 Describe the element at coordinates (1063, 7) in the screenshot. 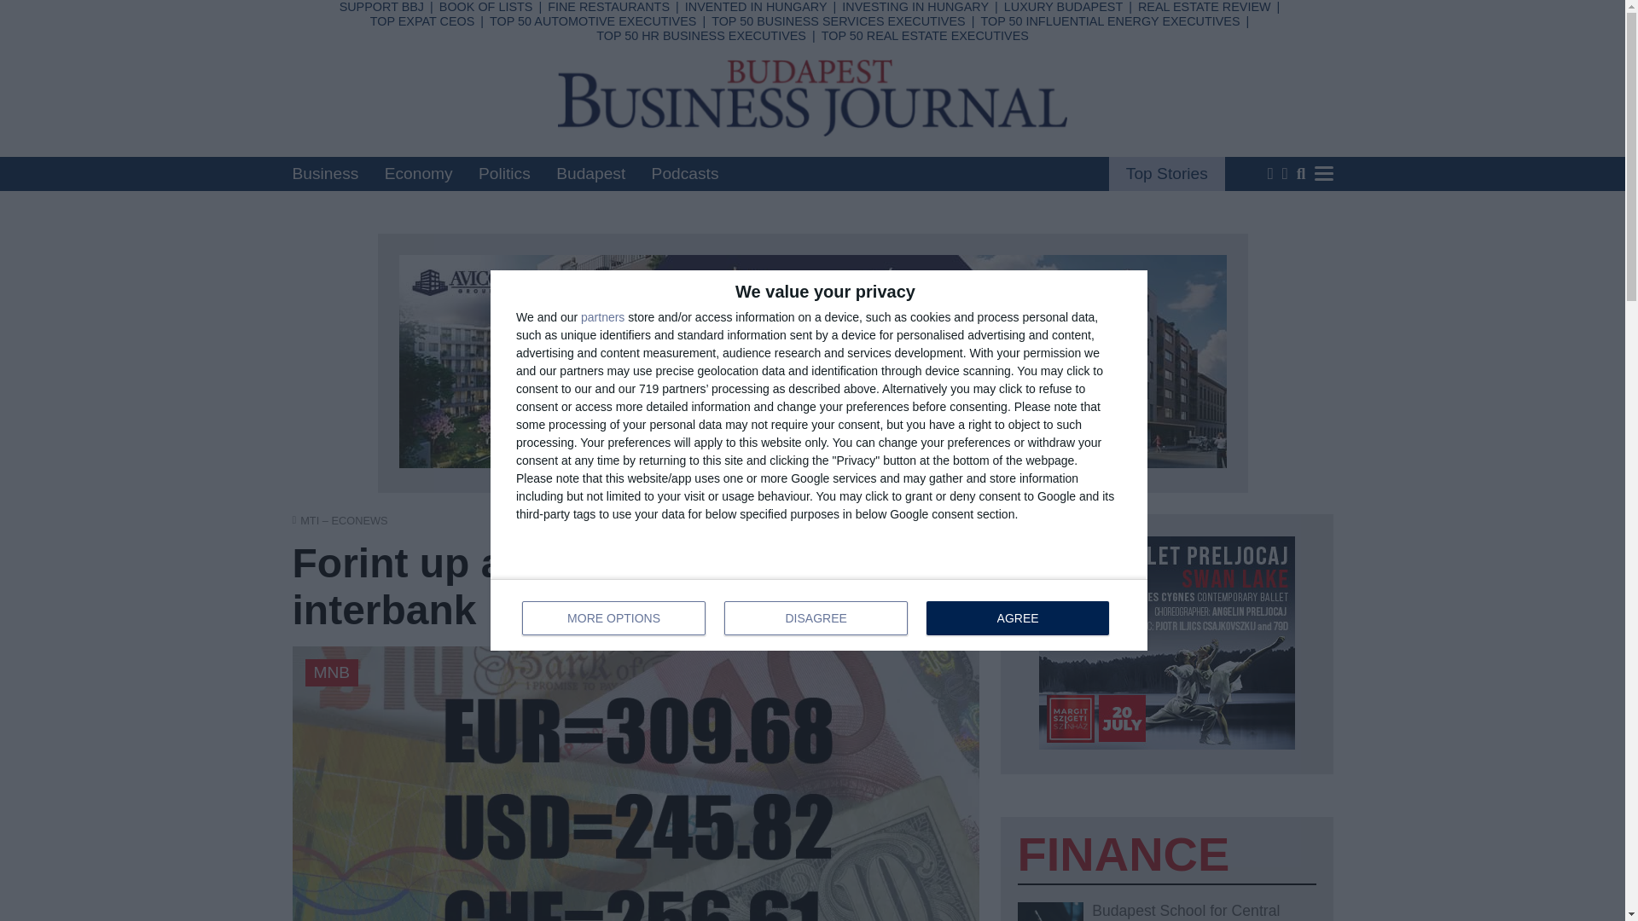

I see `LUXURY BUDAPEST` at that location.